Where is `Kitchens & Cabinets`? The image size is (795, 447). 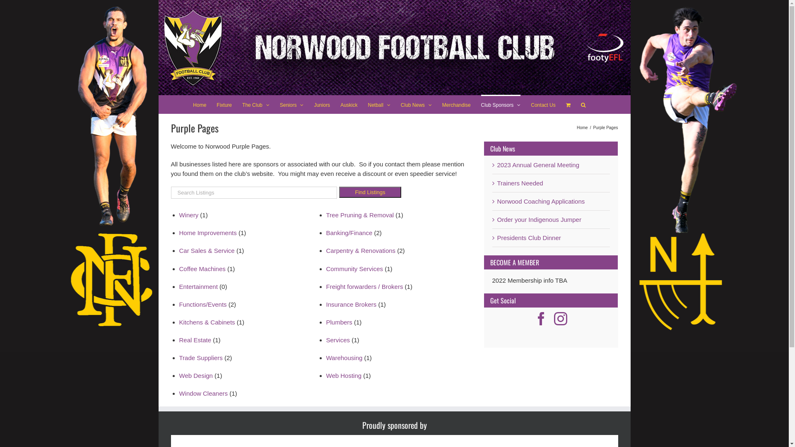
Kitchens & Cabinets is located at coordinates (207, 322).